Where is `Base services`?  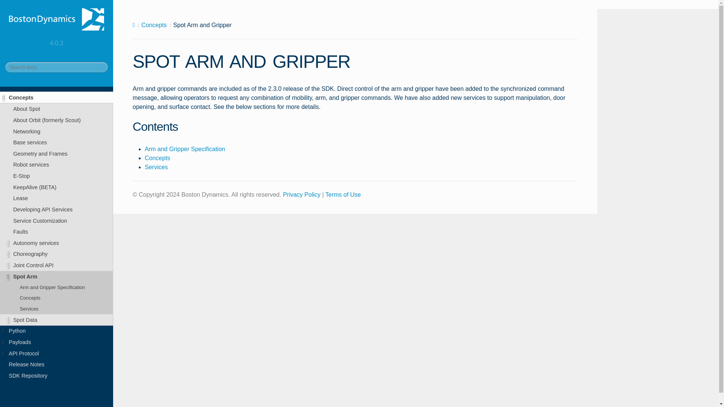
Base services is located at coordinates (57, 142).